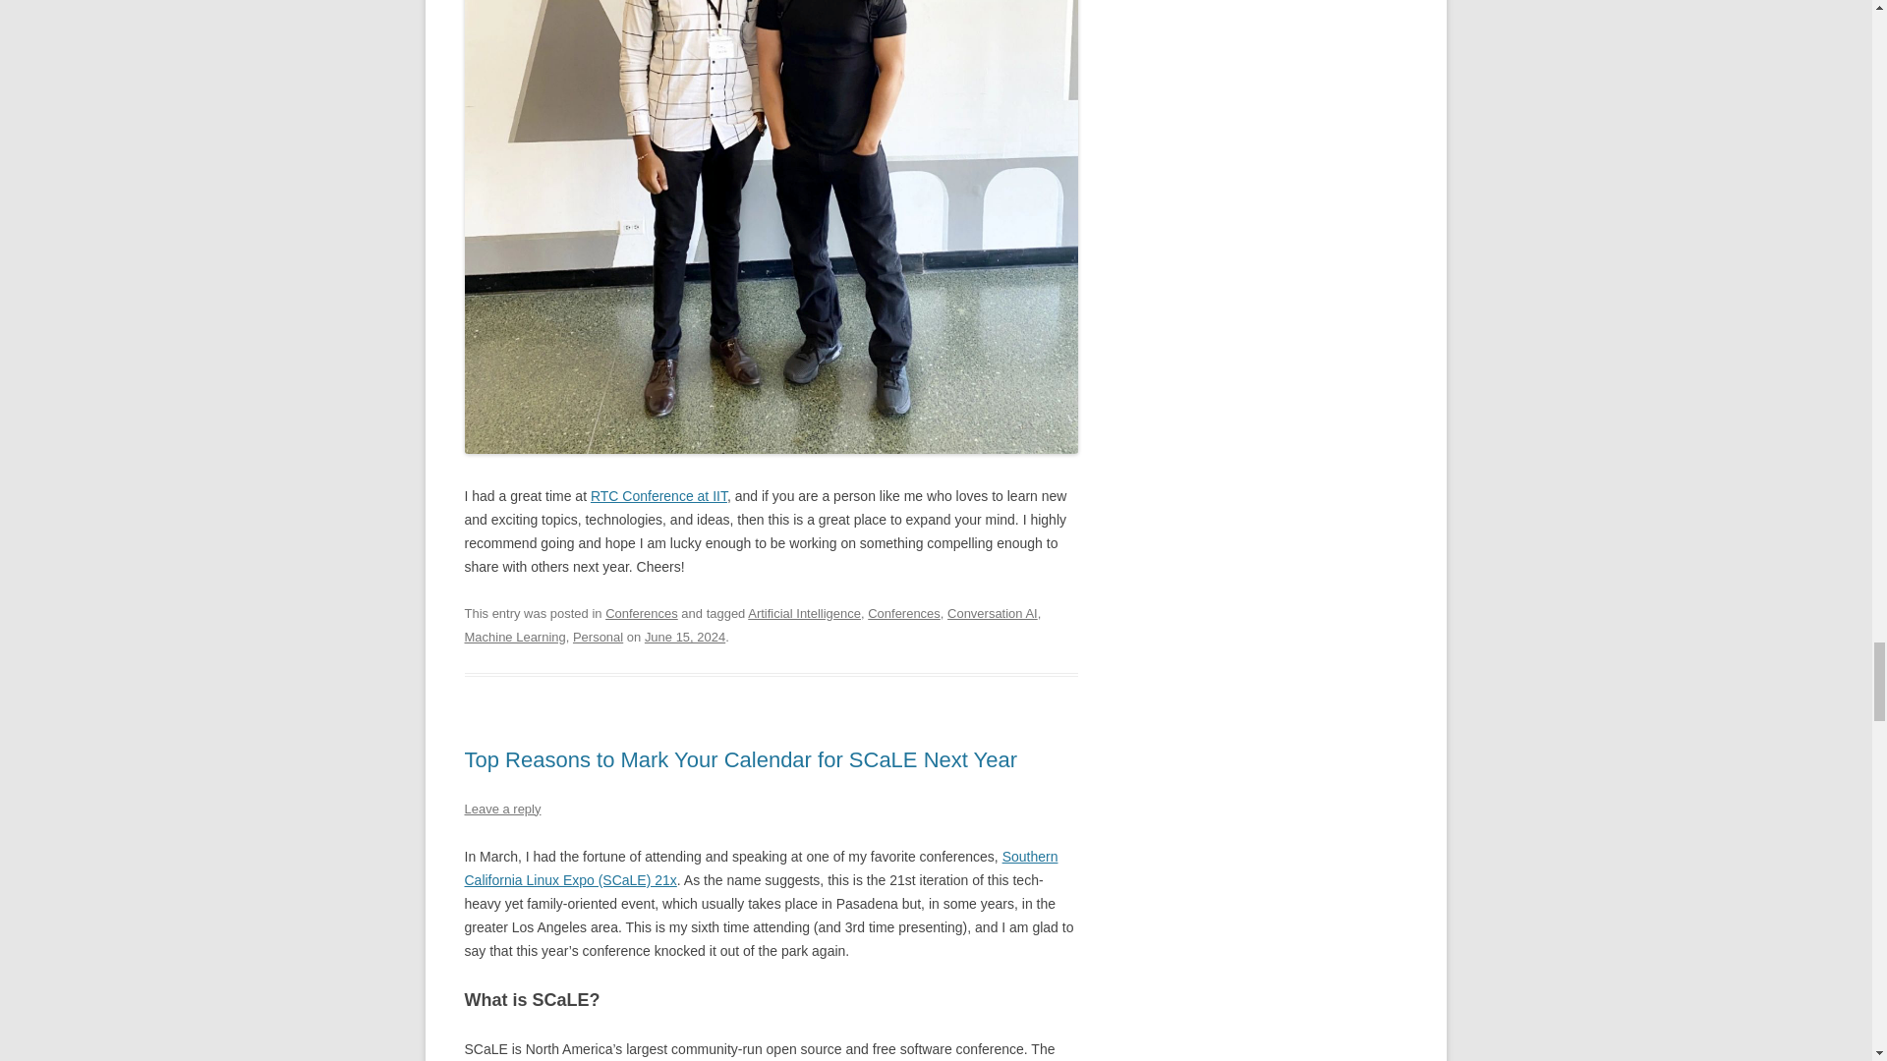  What do you see at coordinates (804, 613) in the screenshot?
I see `Artificial Intelligence` at bounding box center [804, 613].